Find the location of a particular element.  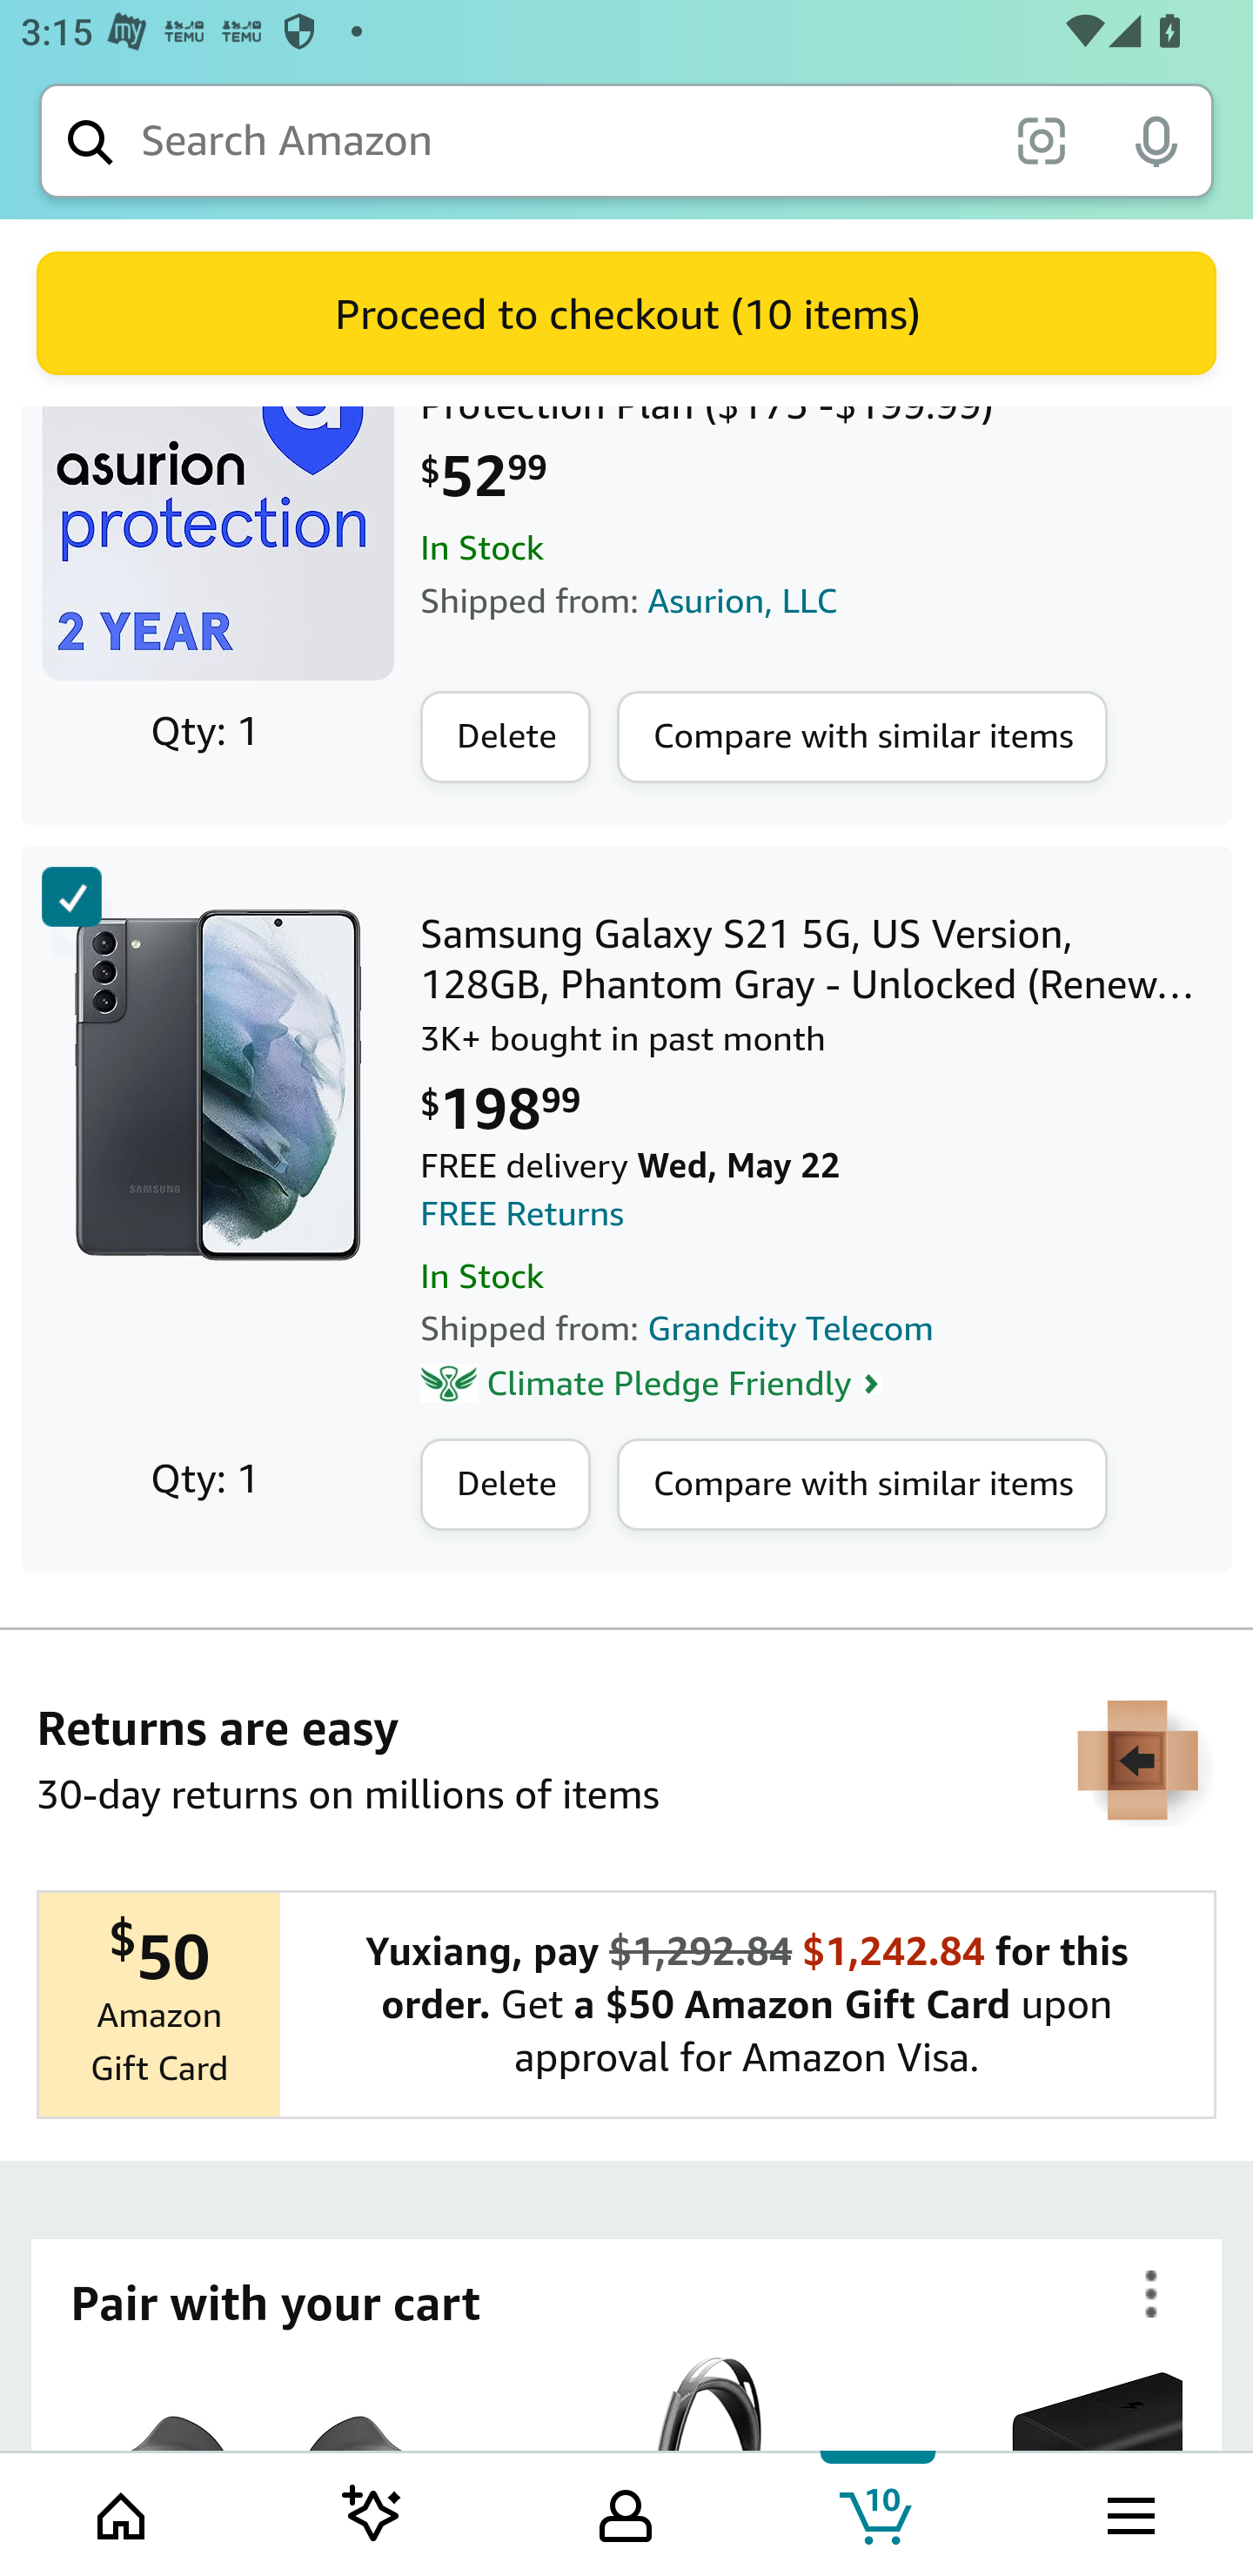

Inspire feed Tab 2 of 5 is located at coordinates (372, 2512).